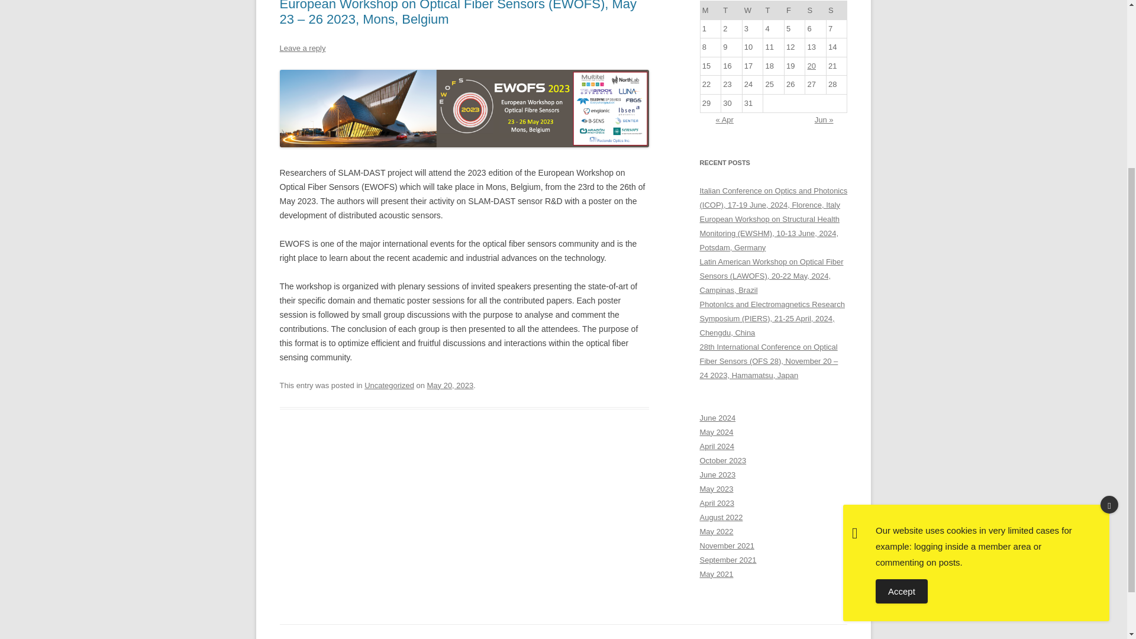 The height and width of the screenshot is (639, 1136). What do you see at coordinates (710, 11) in the screenshot?
I see `Monday` at bounding box center [710, 11].